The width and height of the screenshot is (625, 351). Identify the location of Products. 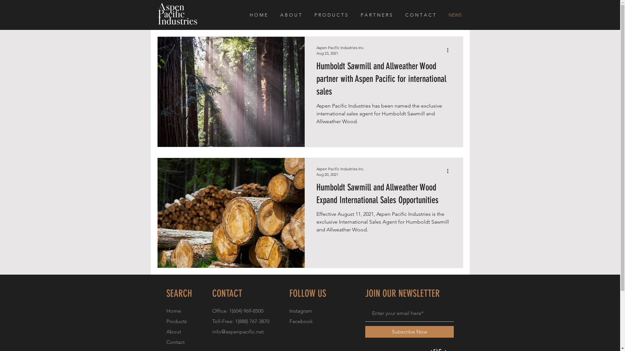
(176, 321).